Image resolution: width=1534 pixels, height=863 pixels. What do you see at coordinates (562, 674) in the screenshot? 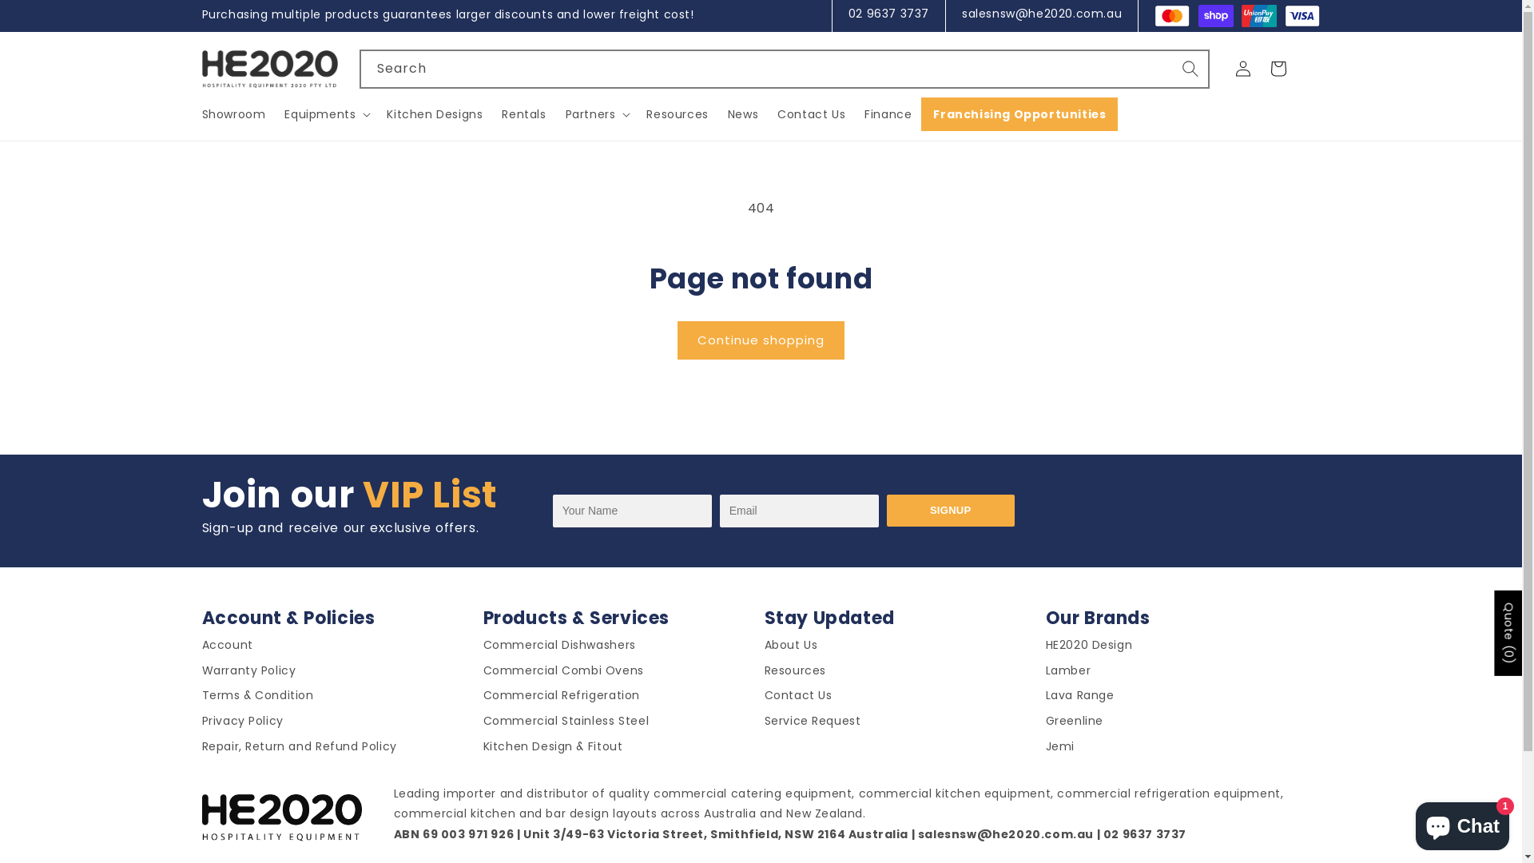
I see `Commercial Combi Ovens` at bounding box center [562, 674].